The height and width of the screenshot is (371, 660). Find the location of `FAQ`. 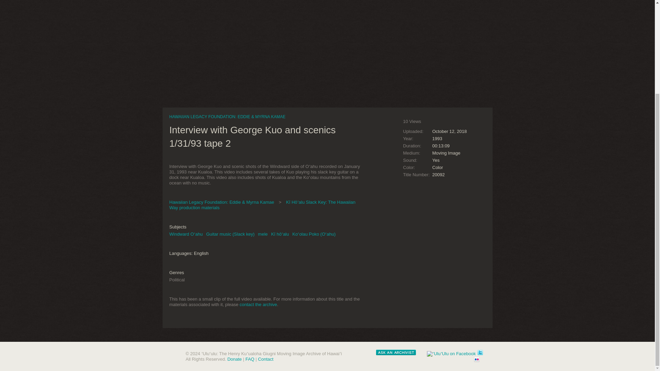

FAQ is located at coordinates (250, 359).